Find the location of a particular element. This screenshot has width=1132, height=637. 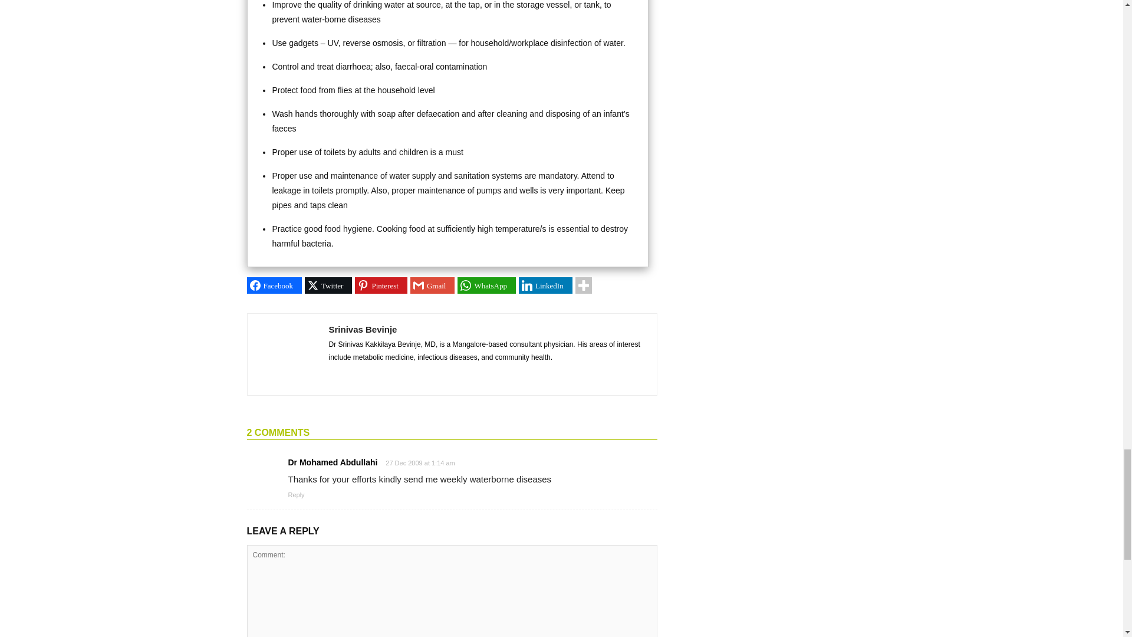

Share on Pinterest is located at coordinates (381, 285).